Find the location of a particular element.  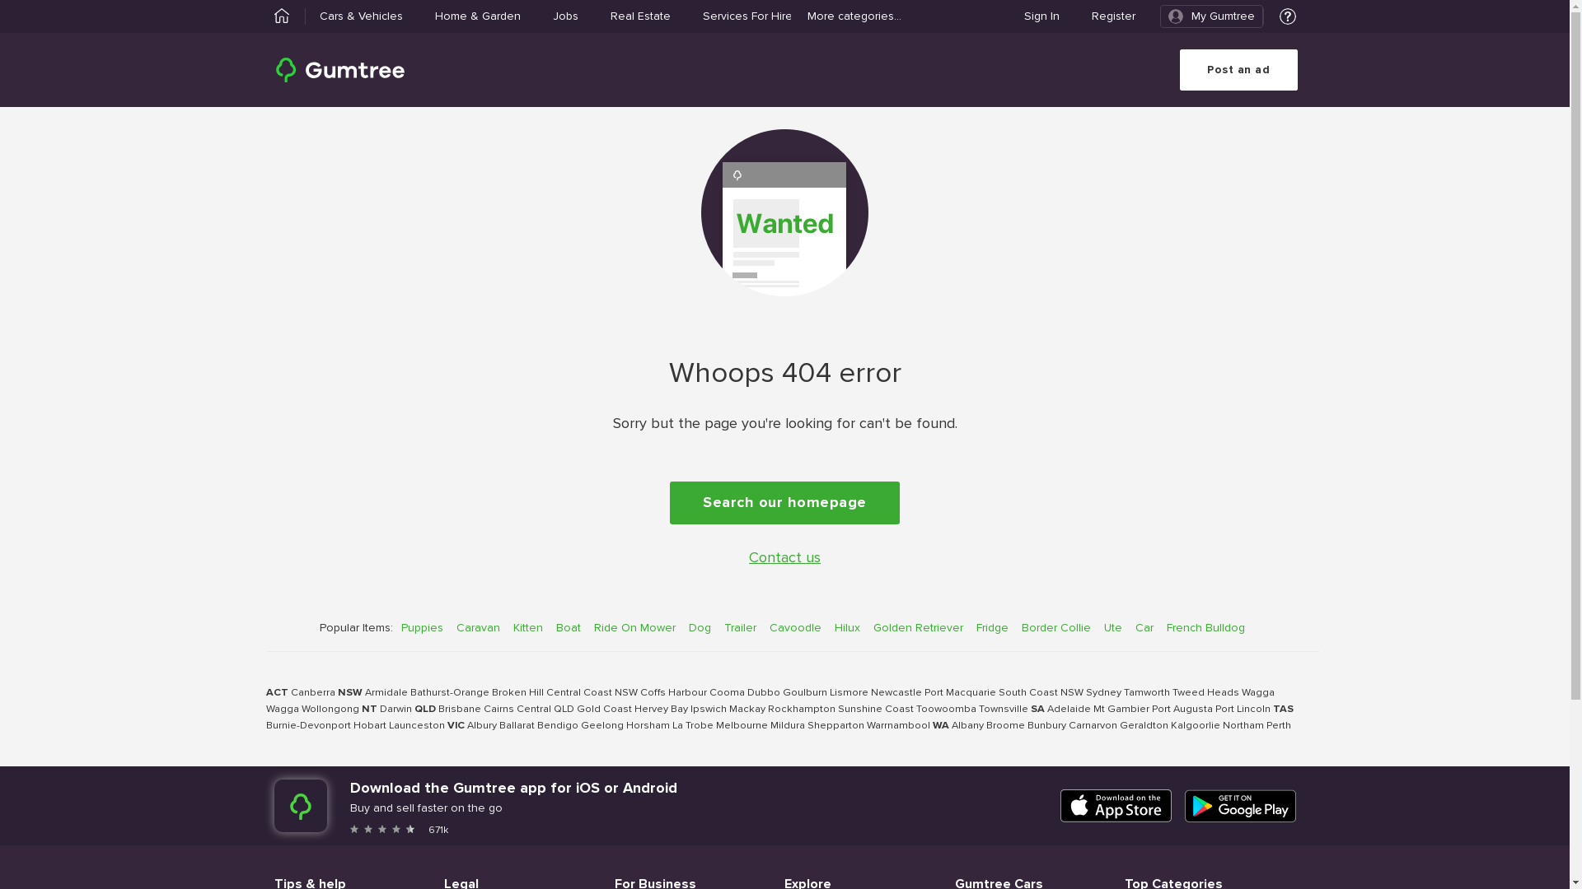

Central Coast NSW is located at coordinates (592, 693).